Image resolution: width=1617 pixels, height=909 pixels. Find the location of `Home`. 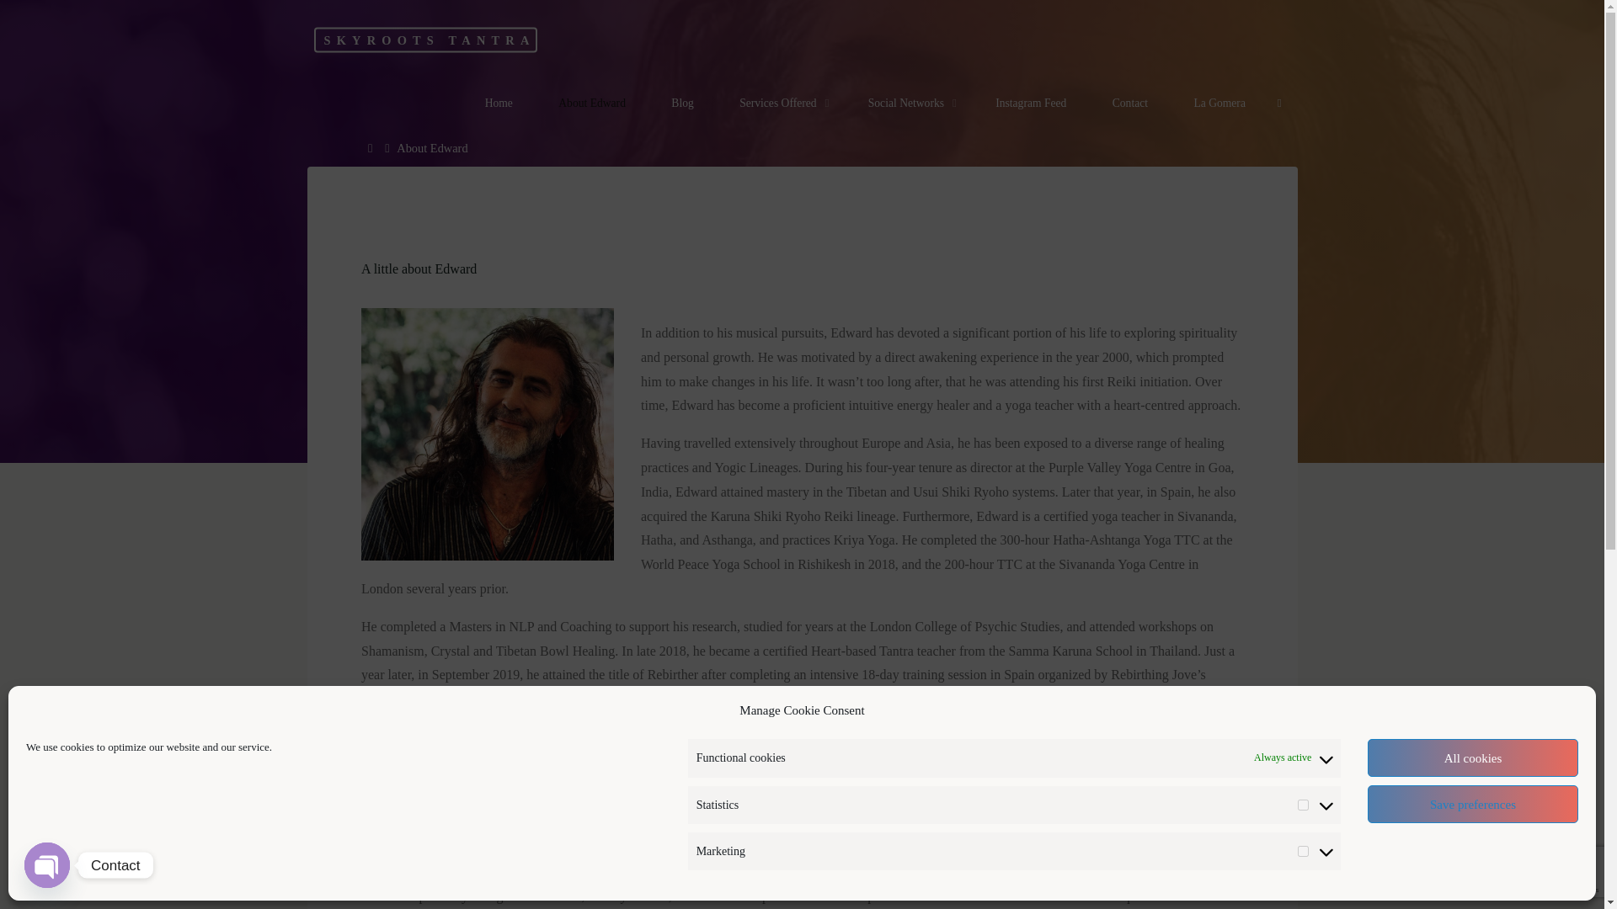

Home is located at coordinates (498, 103).